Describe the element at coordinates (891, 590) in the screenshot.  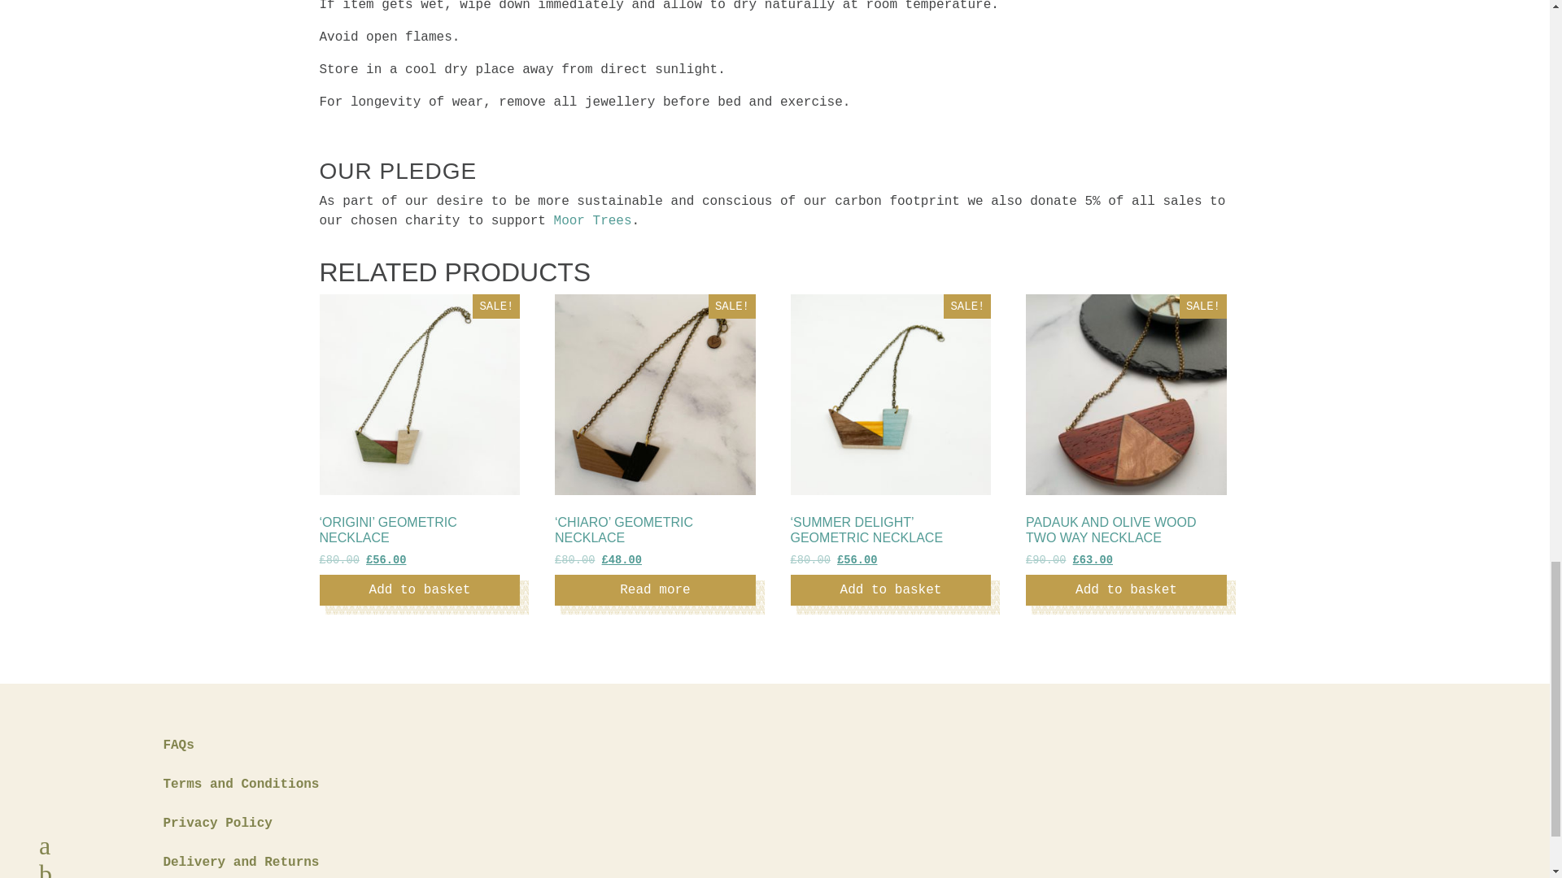
I see `Add to basket` at that location.